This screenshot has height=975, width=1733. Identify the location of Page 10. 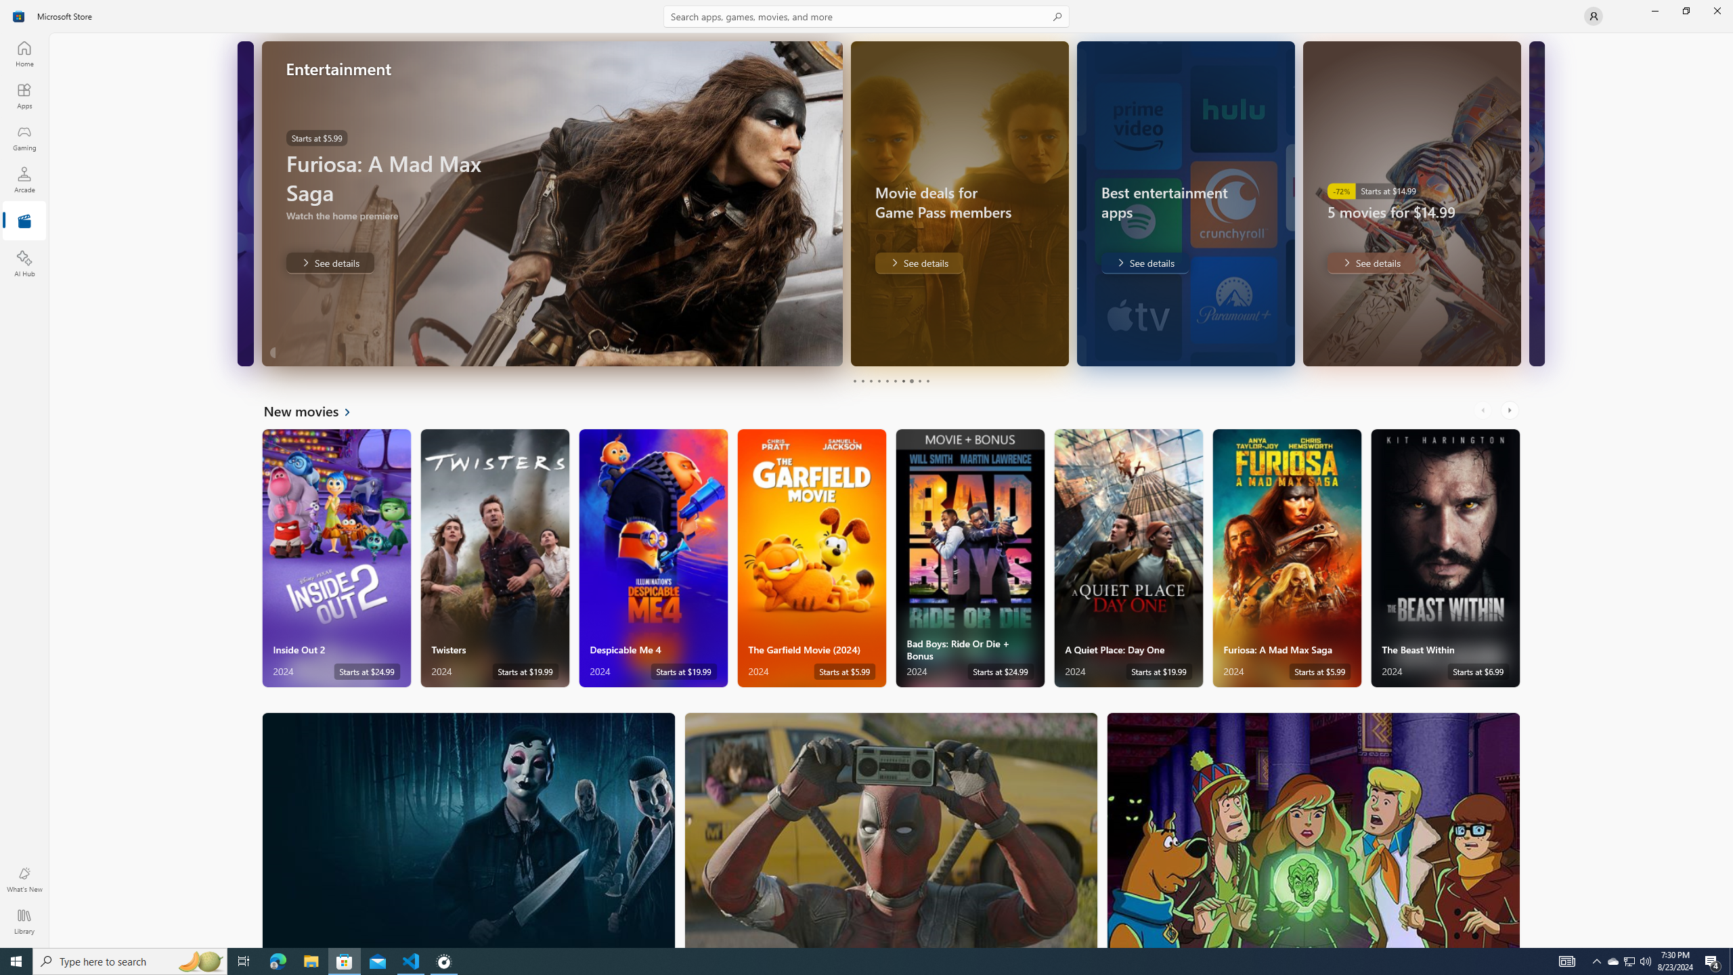
(927, 381).